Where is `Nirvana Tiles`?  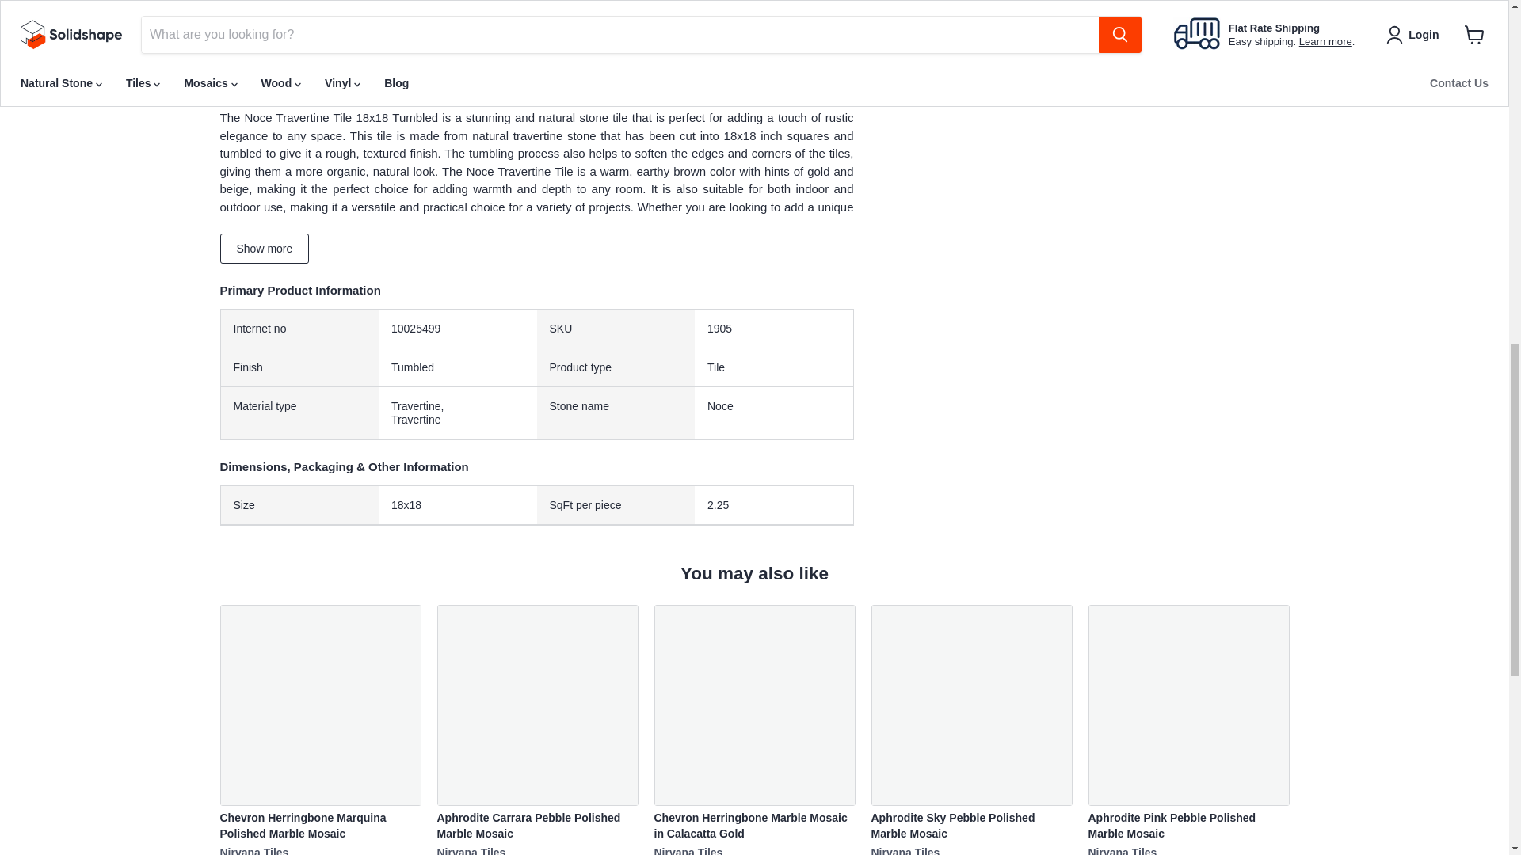 Nirvana Tiles is located at coordinates (472, 850).